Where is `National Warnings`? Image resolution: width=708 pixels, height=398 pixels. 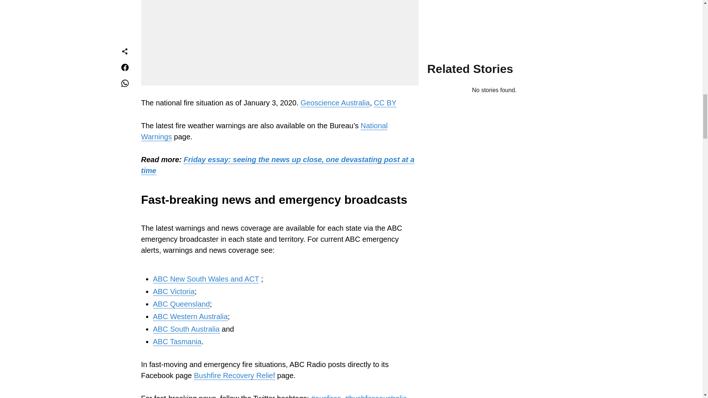 National Warnings is located at coordinates (264, 131).